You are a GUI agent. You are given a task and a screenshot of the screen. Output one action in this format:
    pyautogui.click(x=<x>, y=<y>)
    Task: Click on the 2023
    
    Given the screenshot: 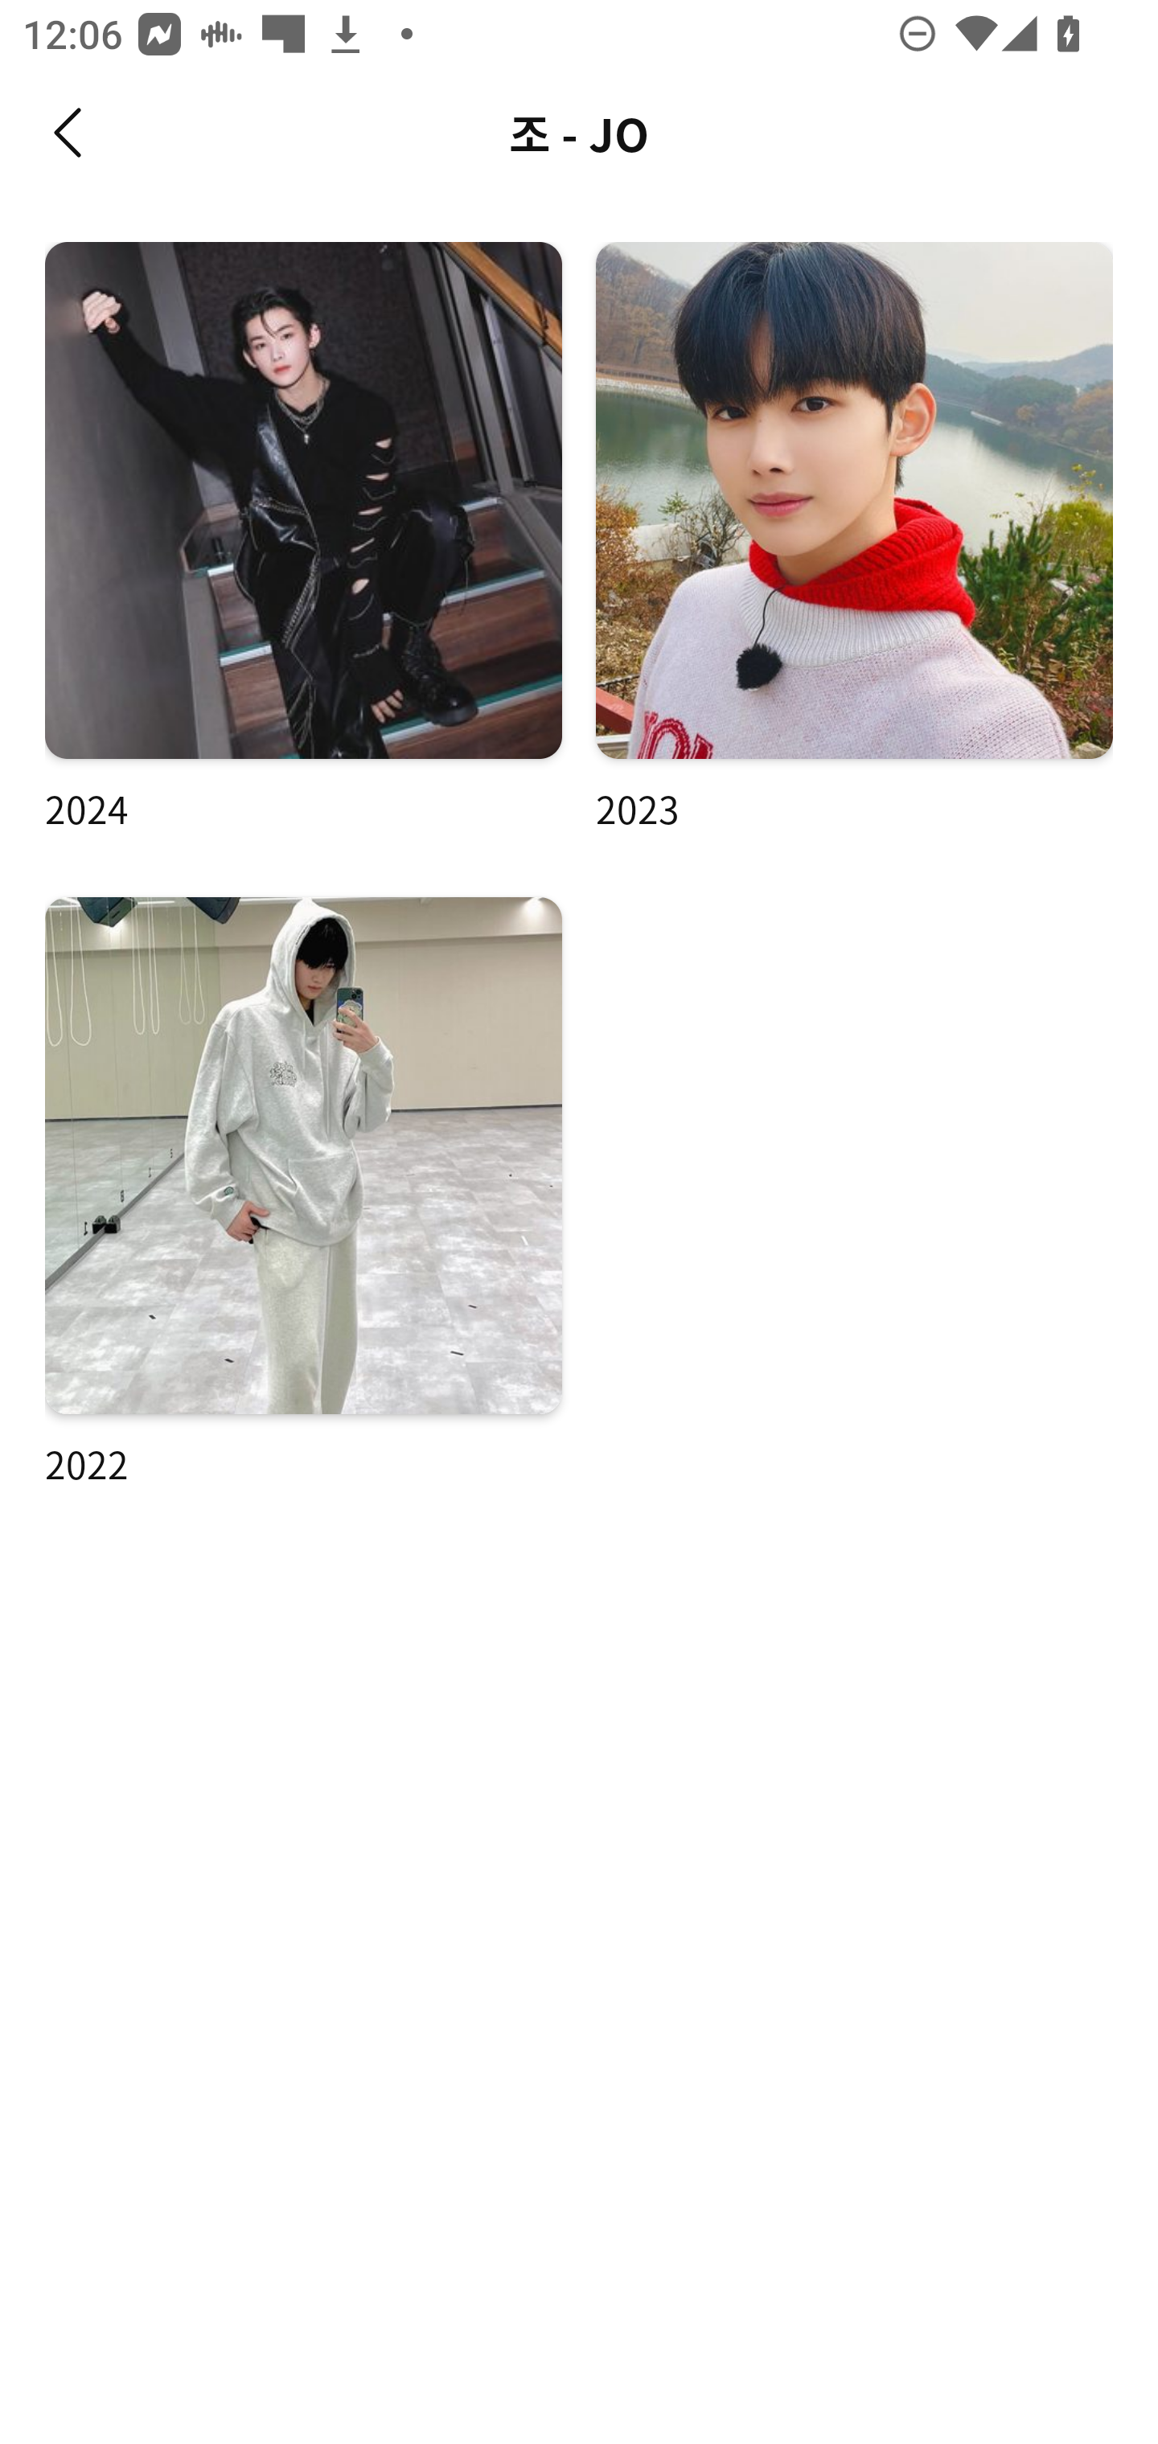 What is the action you would take?
    pyautogui.click(x=854, y=539)
    